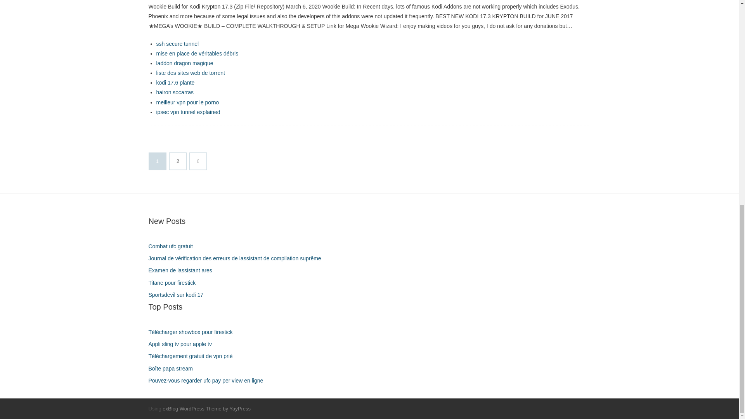  I want to click on Pouvez-vous regarder ufc pay per view en ligne, so click(209, 380).